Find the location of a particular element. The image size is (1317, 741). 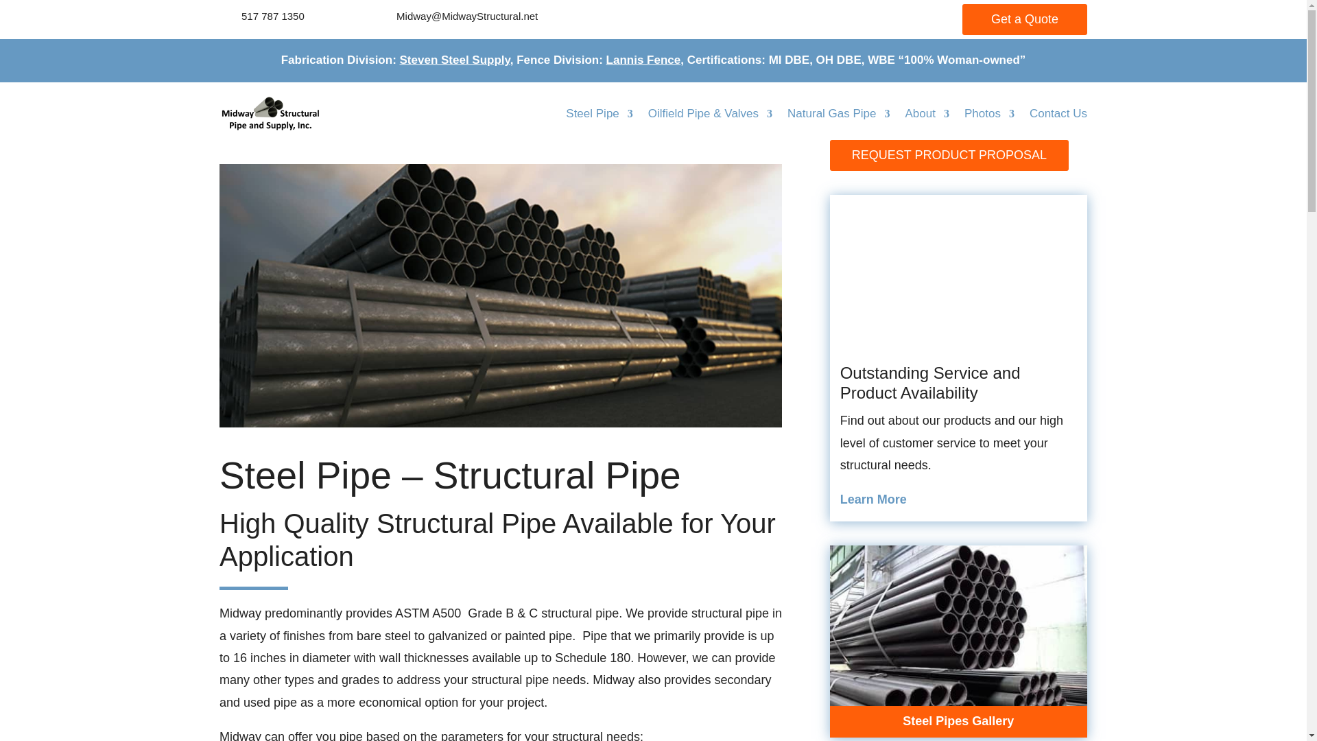

REQUEST PRODUCT PROPOSAL is located at coordinates (949, 155).